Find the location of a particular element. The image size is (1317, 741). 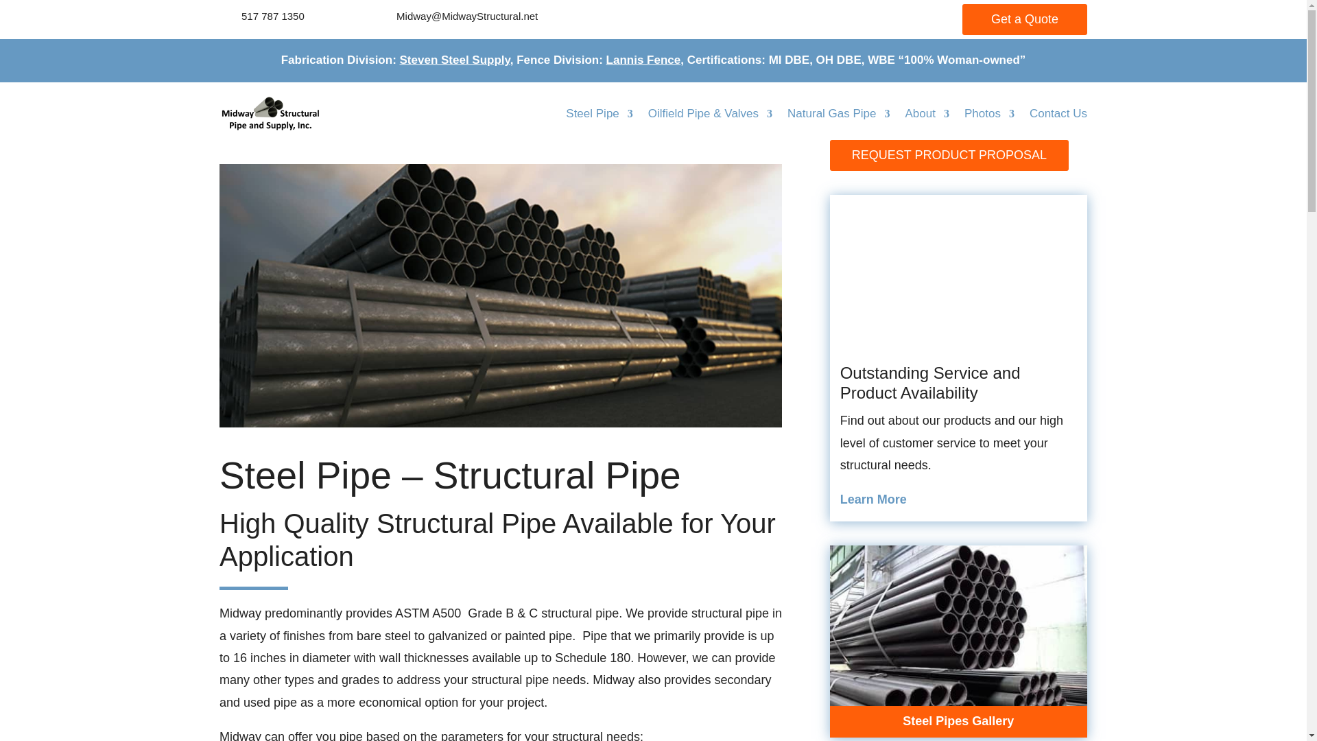

REQUEST PRODUCT PROPOSAL is located at coordinates (949, 155).